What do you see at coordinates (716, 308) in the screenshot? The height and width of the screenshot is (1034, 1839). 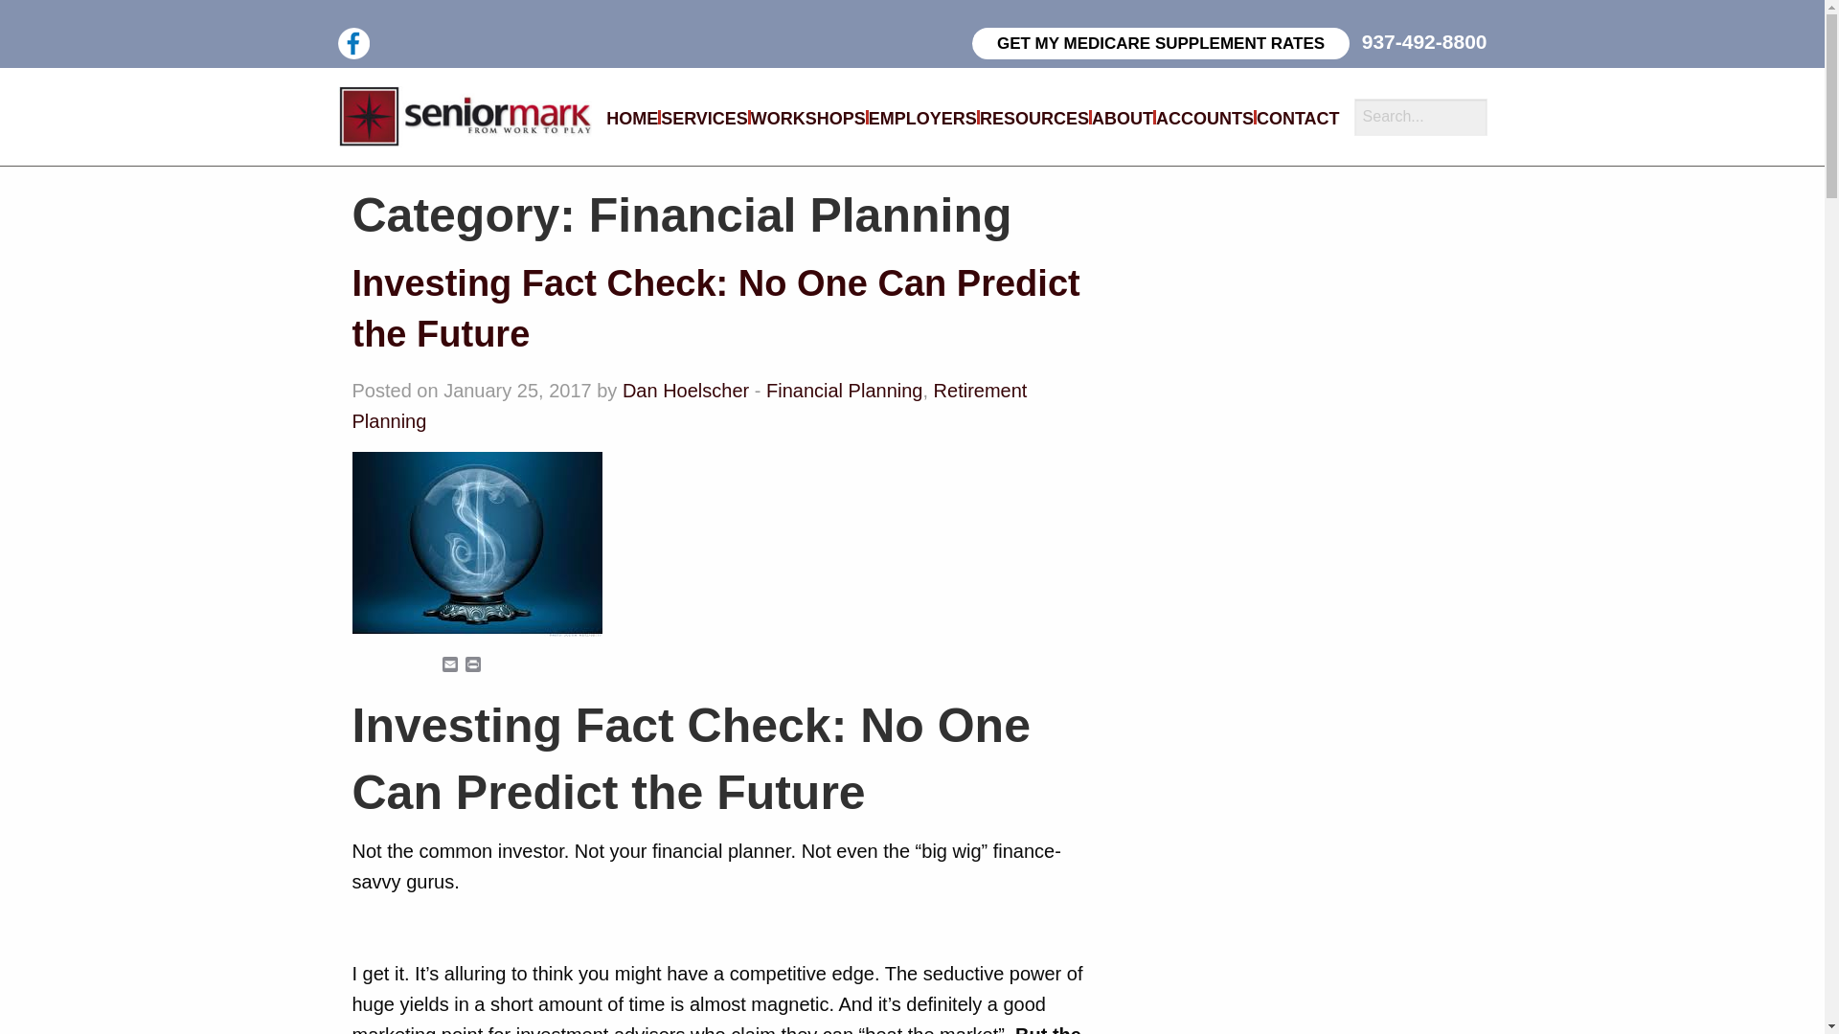 I see `Investing Fact Check: No One Can Predict the Future` at bounding box center [716, 308].